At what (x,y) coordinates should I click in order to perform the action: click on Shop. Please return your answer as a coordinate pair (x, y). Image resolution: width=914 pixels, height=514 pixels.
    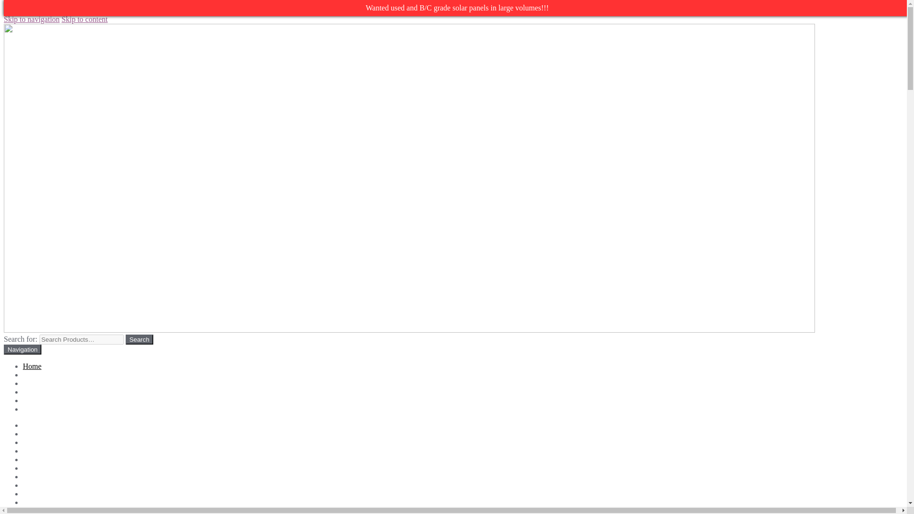
    Looking at the image, I should click on (30, 374).